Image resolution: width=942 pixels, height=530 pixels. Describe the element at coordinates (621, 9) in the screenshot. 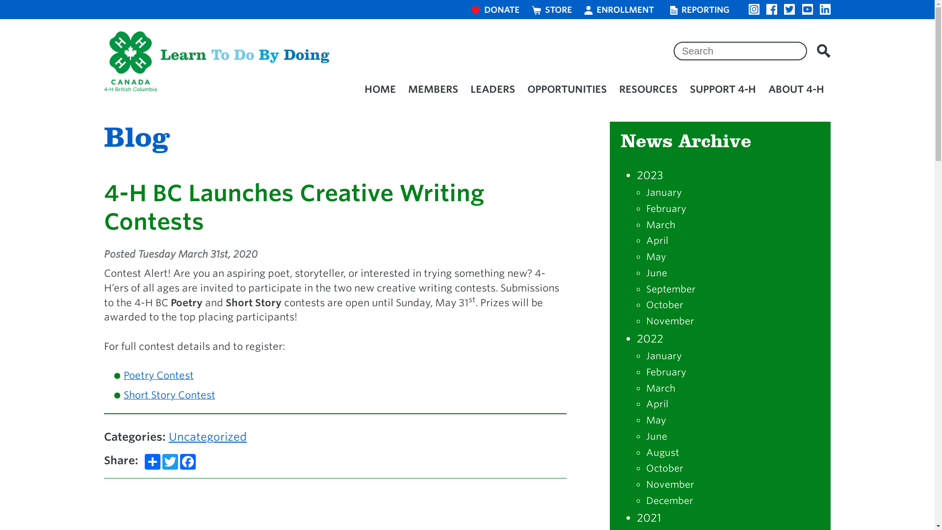

I see `ENROLLMENT` at that location.